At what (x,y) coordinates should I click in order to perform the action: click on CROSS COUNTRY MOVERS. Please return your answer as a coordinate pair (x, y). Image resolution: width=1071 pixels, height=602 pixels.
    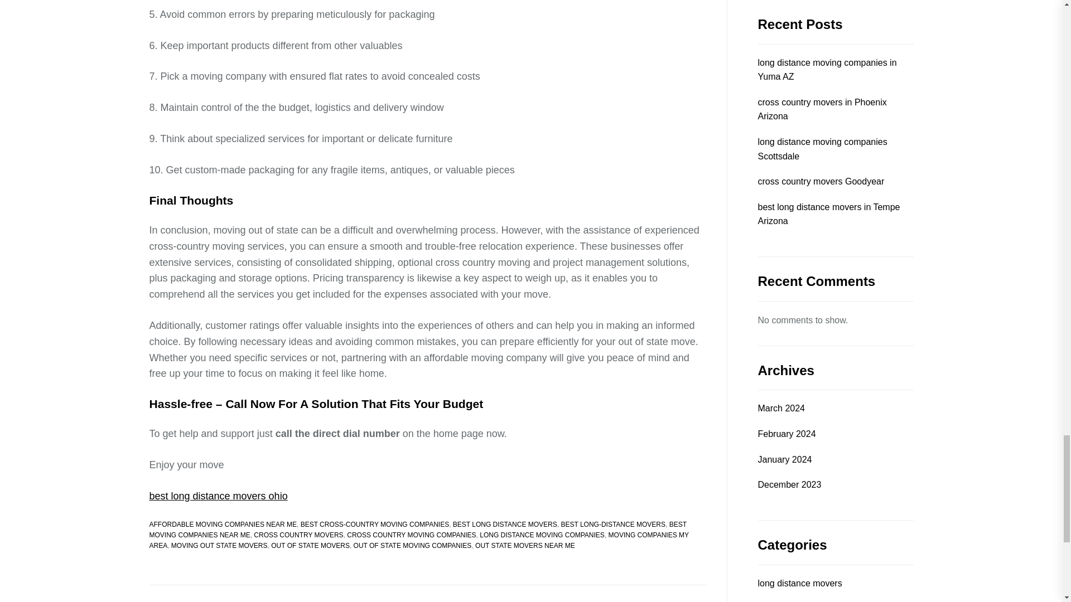
    Looking at the image, I should click on (298, 535).